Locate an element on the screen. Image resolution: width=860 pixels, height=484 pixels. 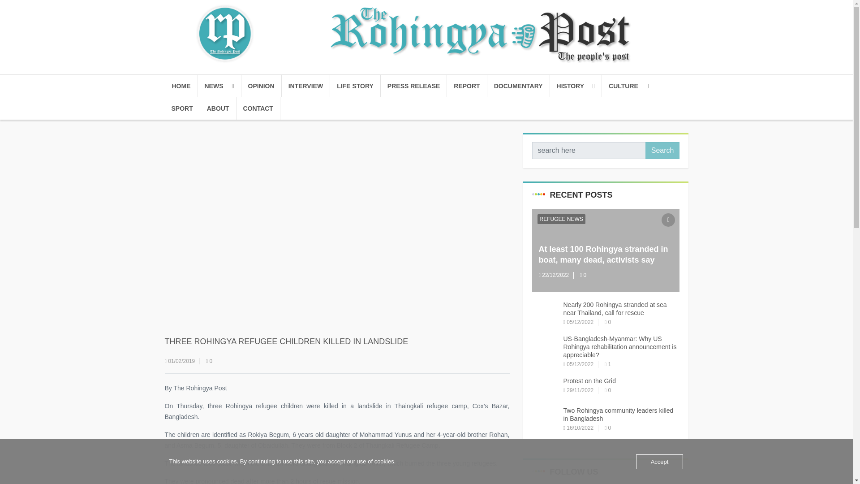
REPORT is located at coordinates (467, 86).